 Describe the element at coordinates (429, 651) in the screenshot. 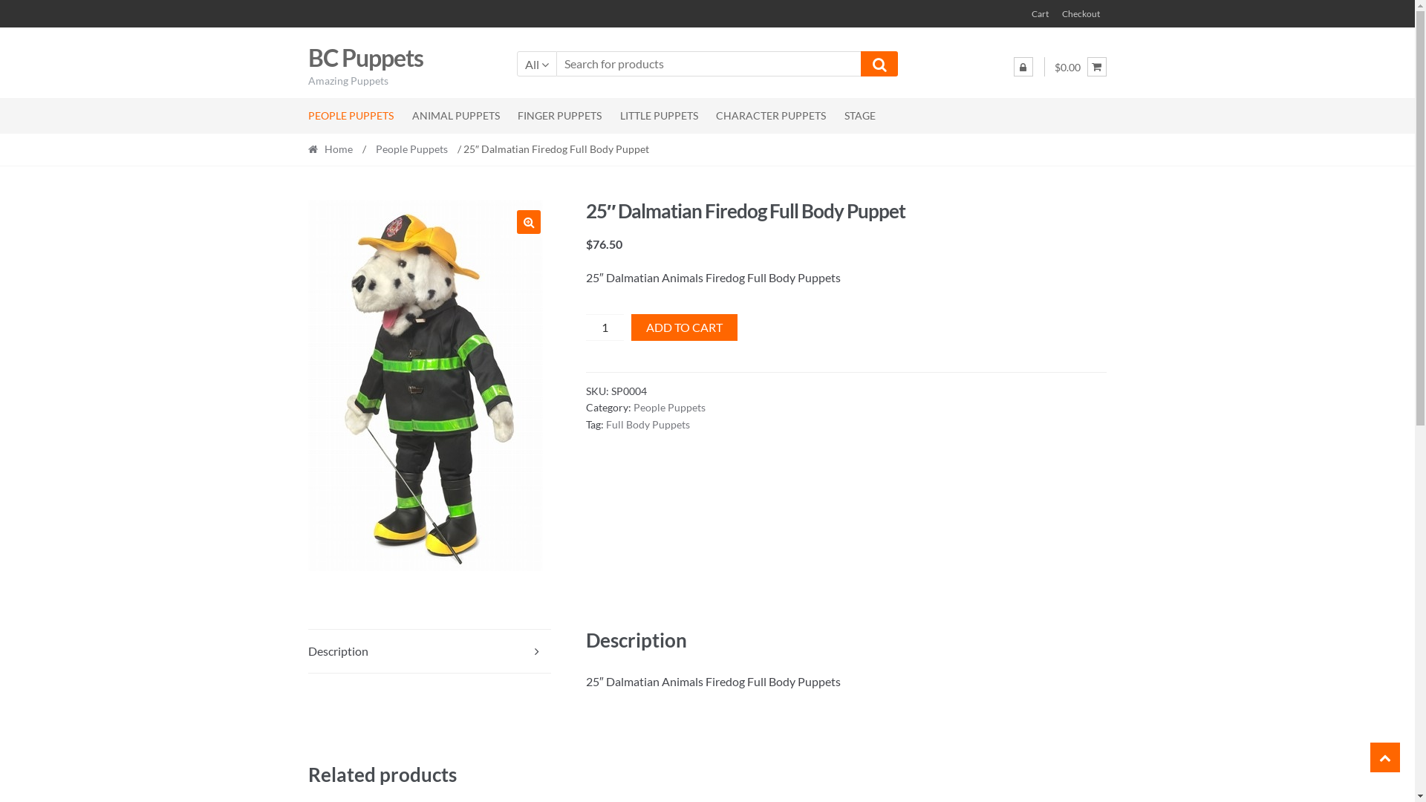

I see `Description` at that location.